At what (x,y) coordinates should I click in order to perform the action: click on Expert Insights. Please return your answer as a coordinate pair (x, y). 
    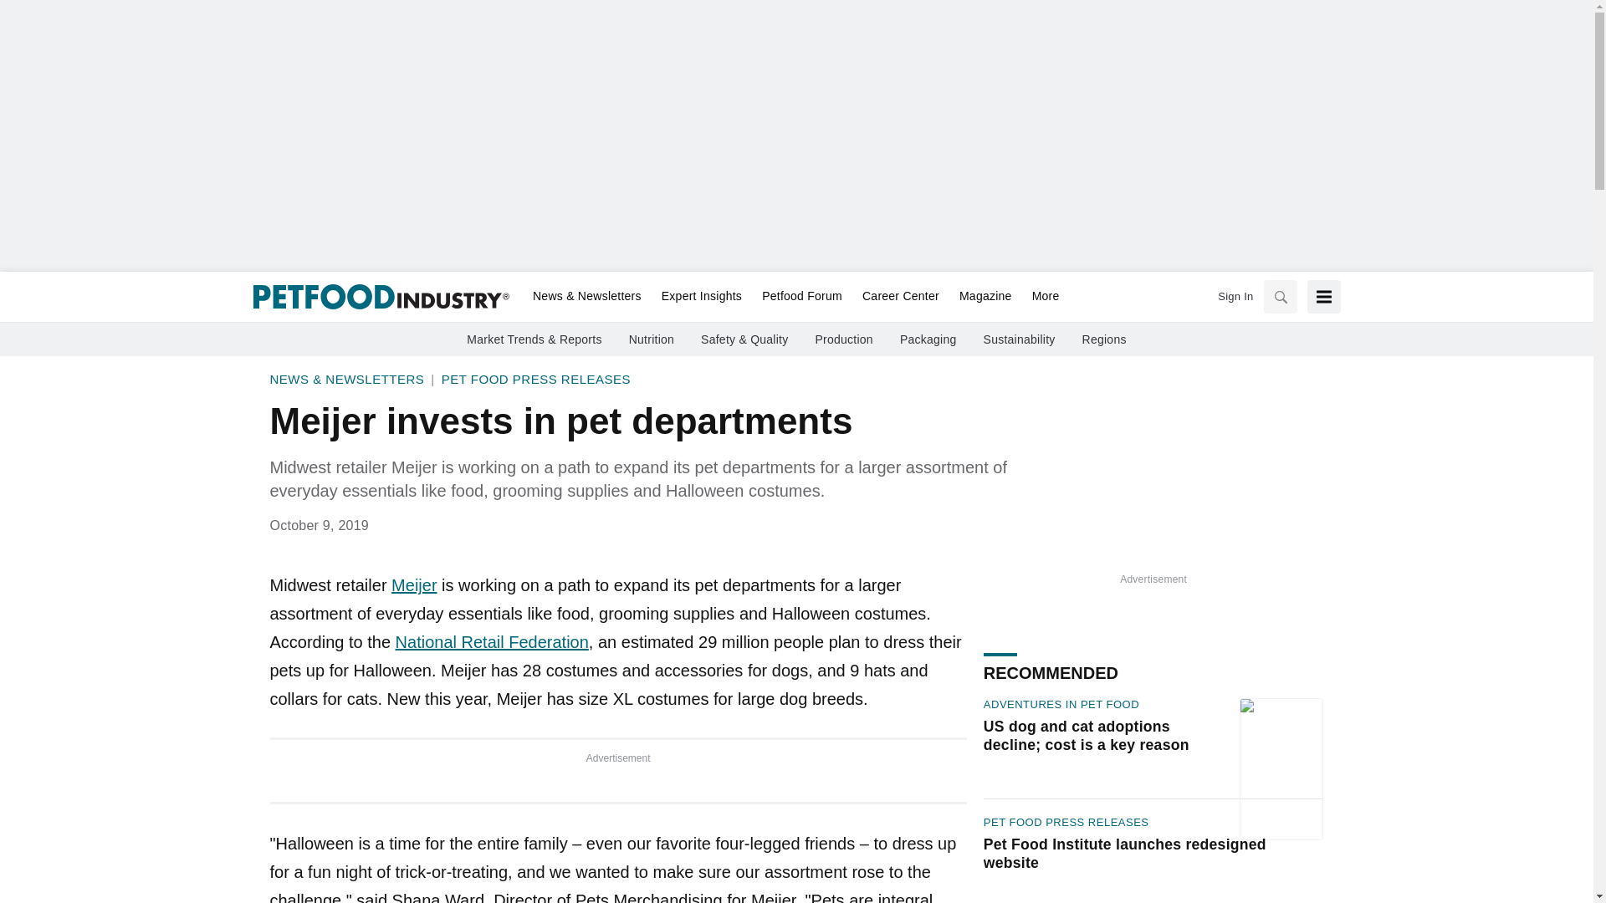
    Looking at the image, I should click on (701, 297).